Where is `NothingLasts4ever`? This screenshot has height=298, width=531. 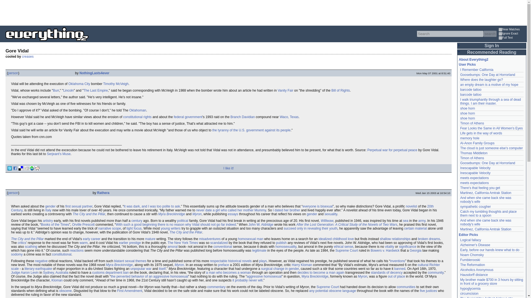 NothingLasts4ever is located at coordinates (94, 73).